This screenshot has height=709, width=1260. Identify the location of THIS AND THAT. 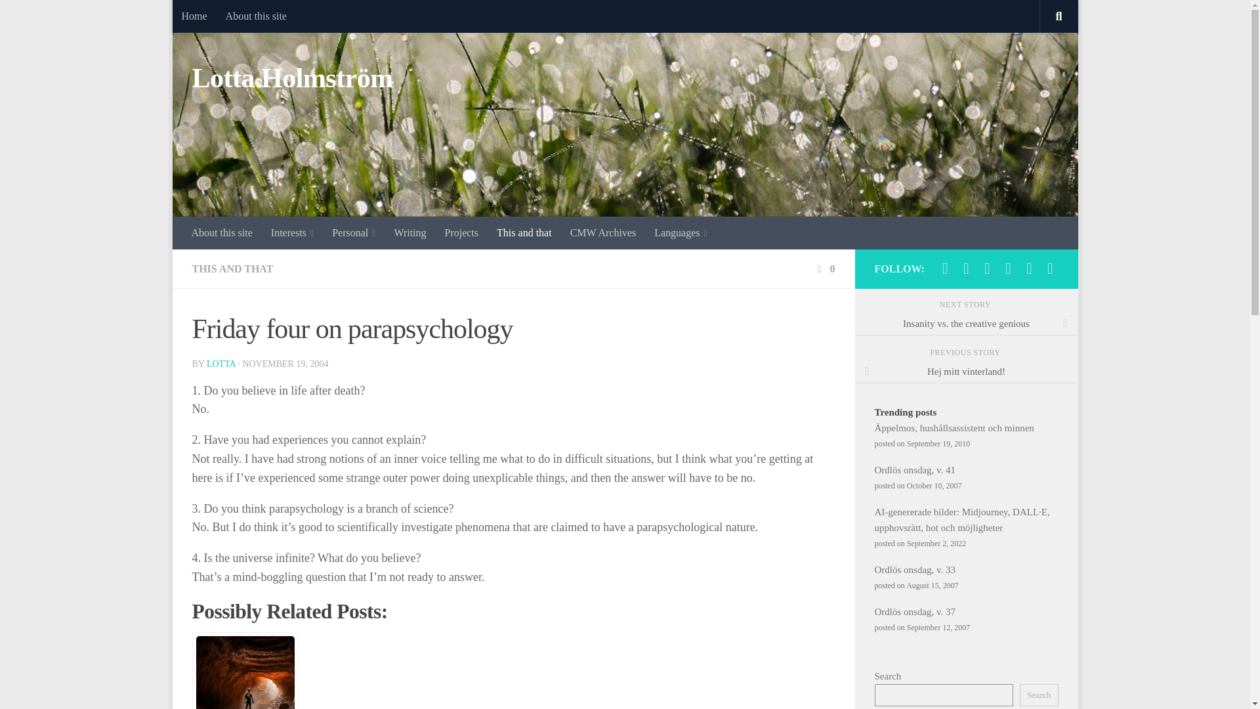
(232, 268).